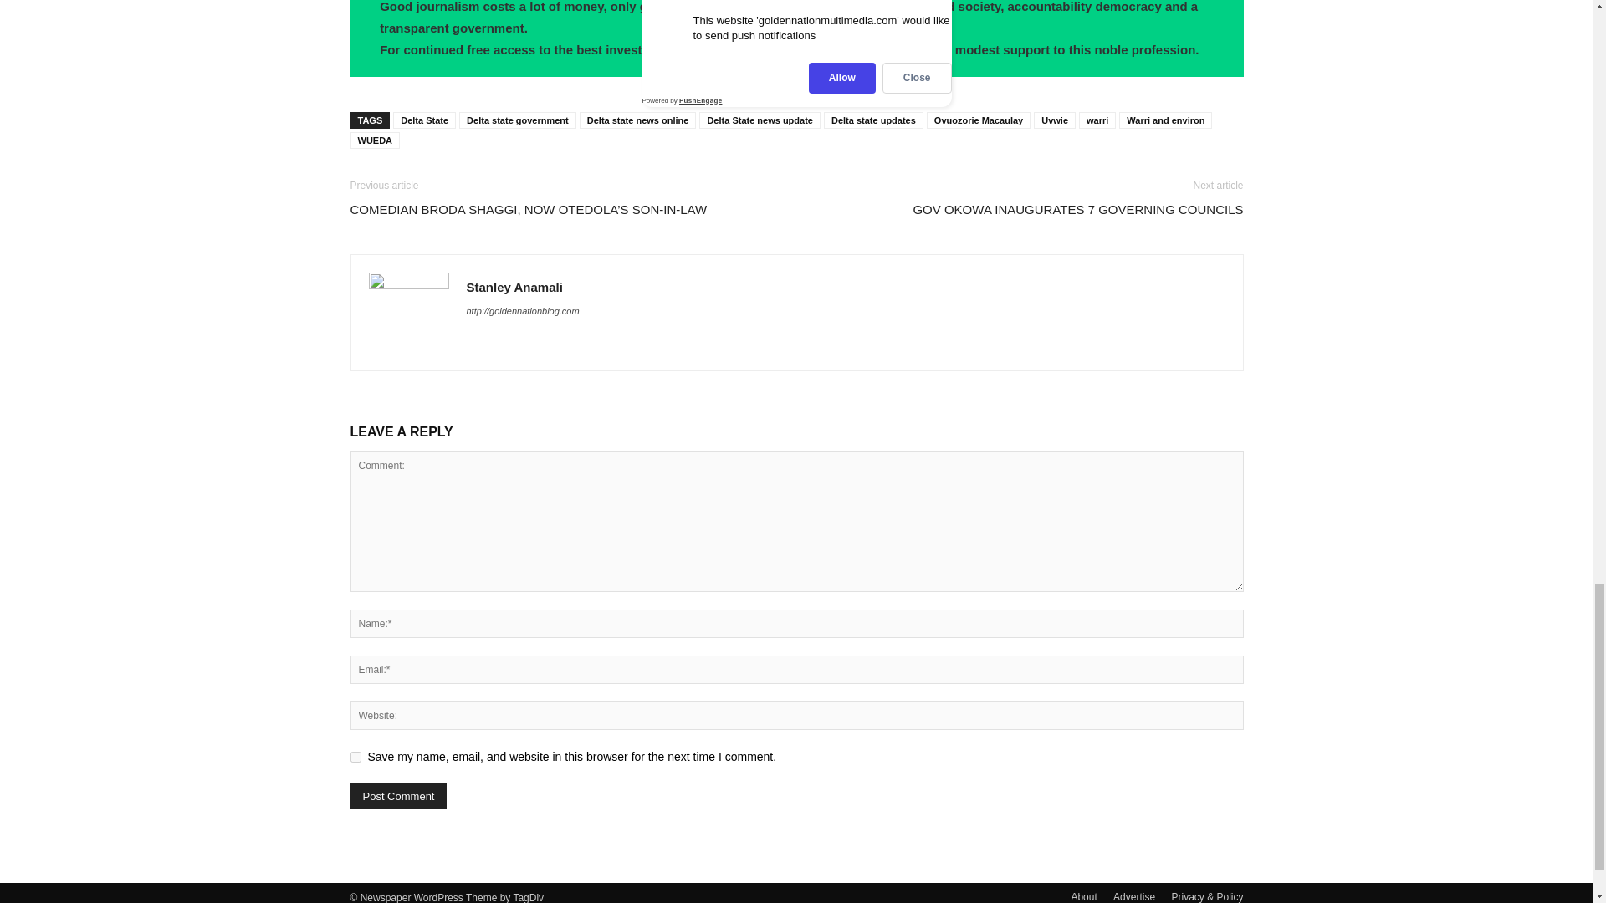 The height and width of the screenshot is (903, 1606). What do you see at coordinates (638, 120) in the screenshot?
I see `Delta state news online` at bounding box center [638, 120].